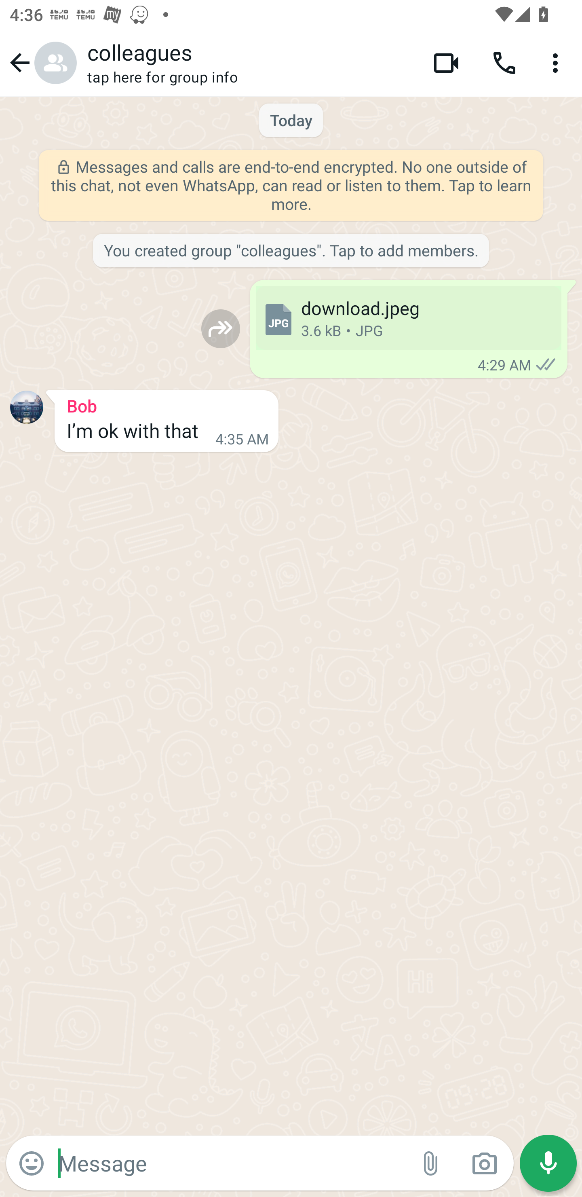  Describe the element at coordinates (27, 407) in the screenshot. I see `Profile picture for Bob` at that location.